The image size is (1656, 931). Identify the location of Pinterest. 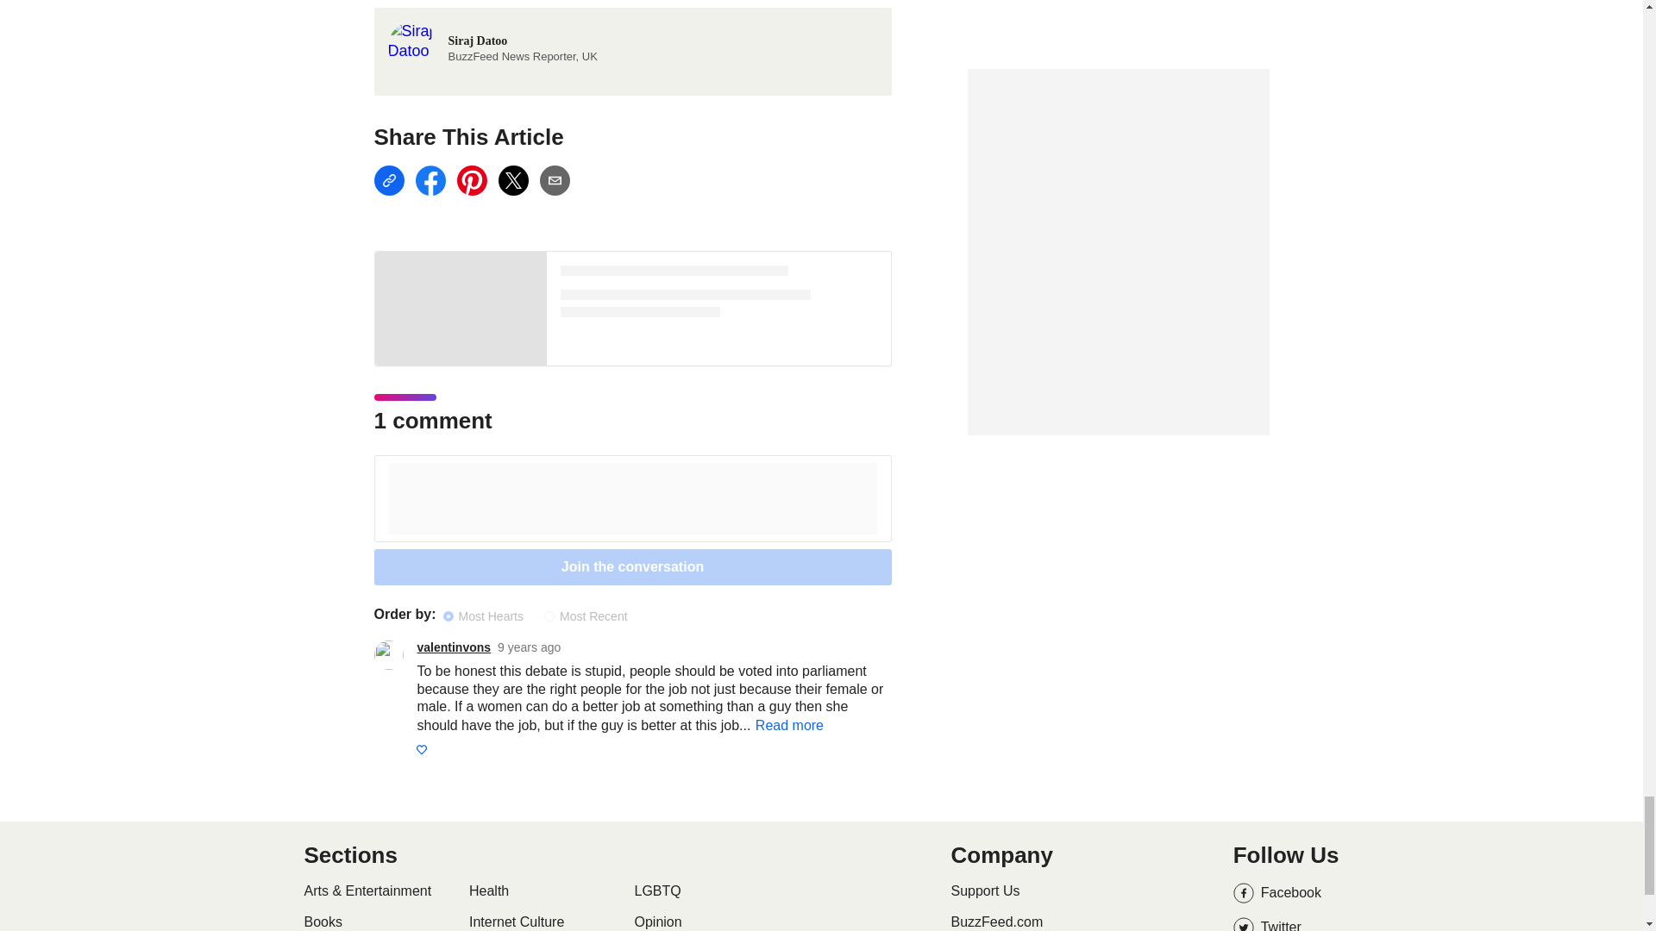
(471, 180).